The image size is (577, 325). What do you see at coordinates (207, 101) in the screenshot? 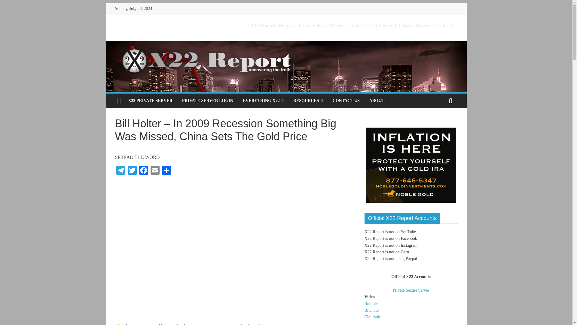
I see `PRIVATE SERVER LOGIN` at bounding box center [207, 101].